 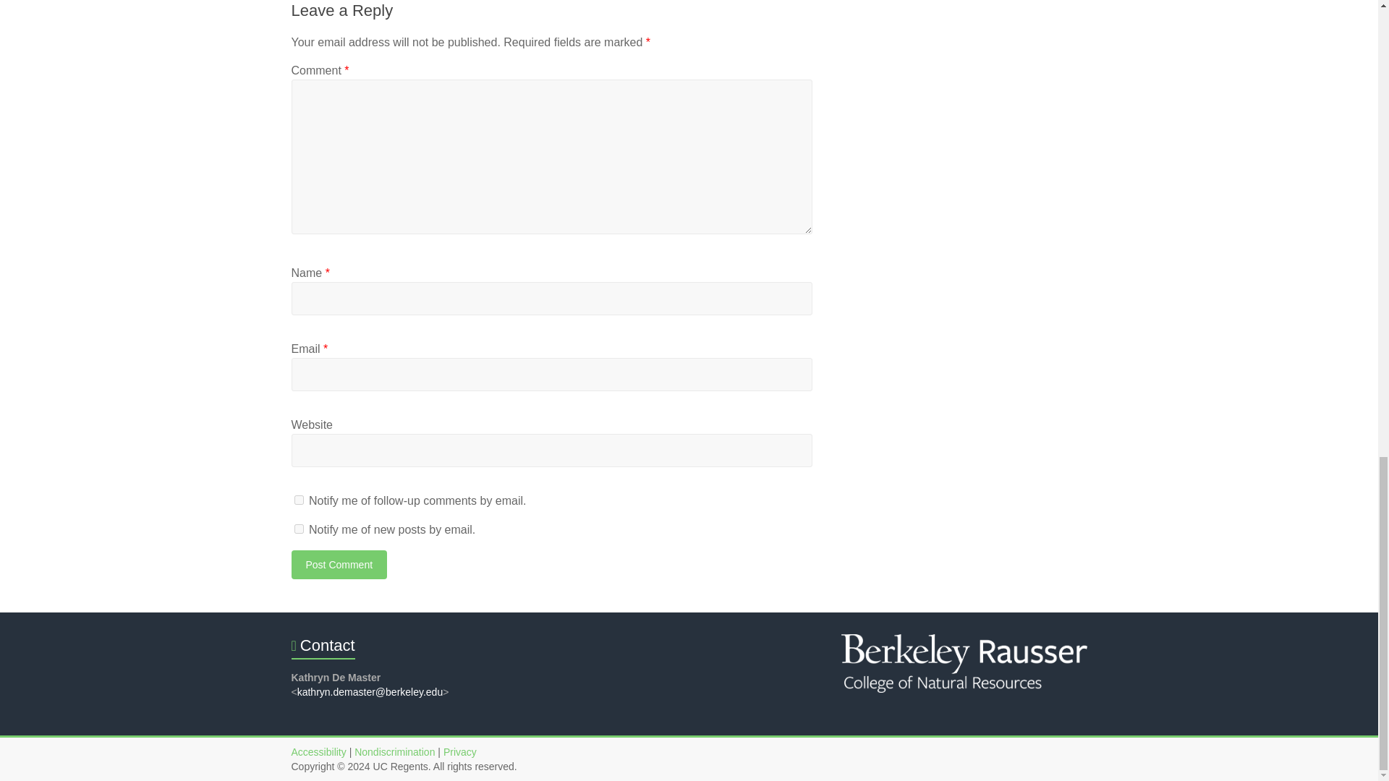 I want to click on subscribe, so click(x=298, y=499).